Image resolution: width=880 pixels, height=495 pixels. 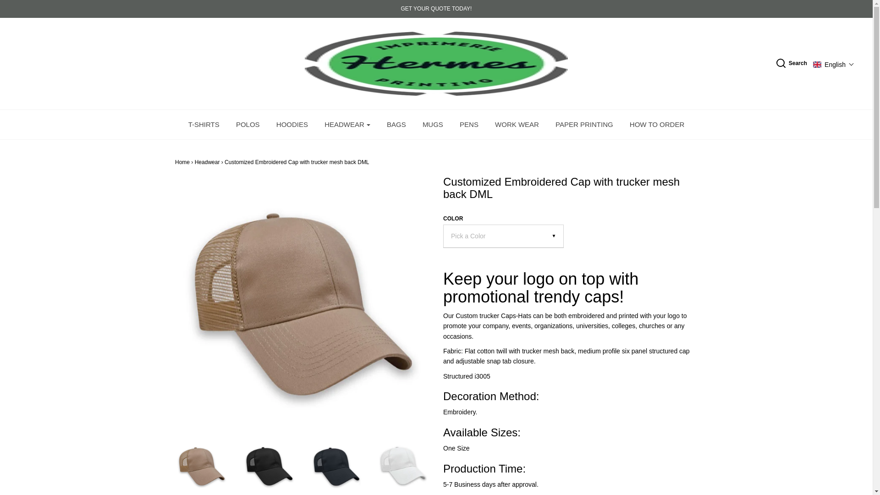 What do you see at coordinates (182, 162) in the screenshot?
I see `Home` at bounding box center [182, 162].